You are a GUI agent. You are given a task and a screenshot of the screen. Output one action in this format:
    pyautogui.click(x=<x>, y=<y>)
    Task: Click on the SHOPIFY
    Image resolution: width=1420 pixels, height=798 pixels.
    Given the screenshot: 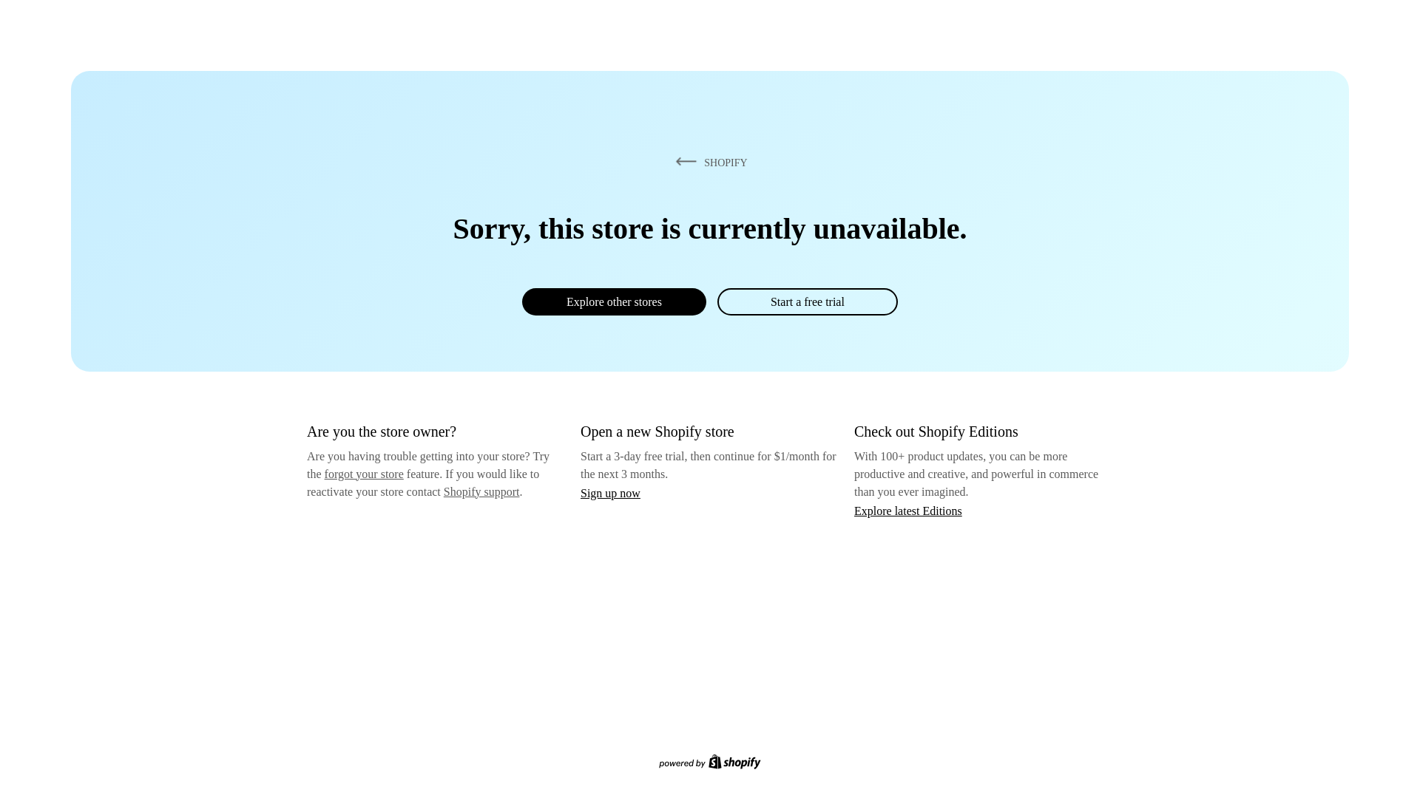 What is the action you would take?
    pyautogui.click(x=709, y=163)
    